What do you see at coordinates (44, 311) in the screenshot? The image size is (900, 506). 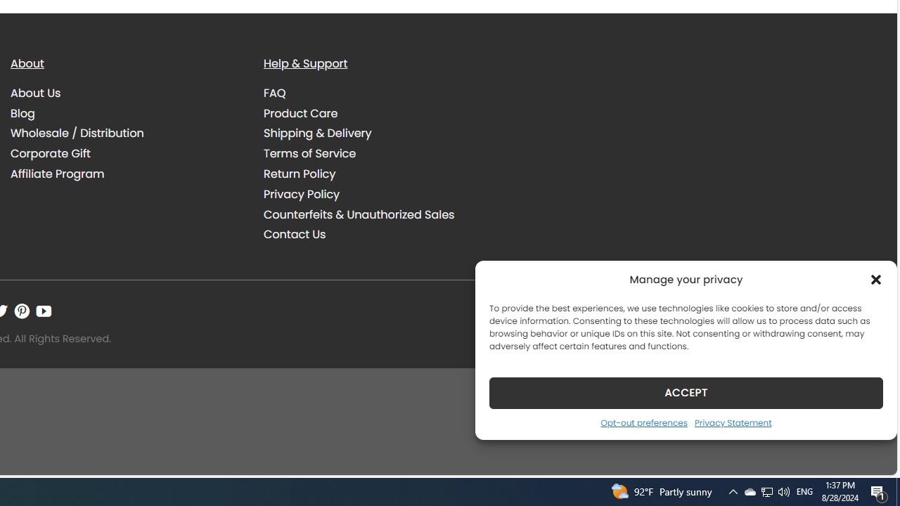 I see `Follow on YouTube` at bounding box center [44, 311].